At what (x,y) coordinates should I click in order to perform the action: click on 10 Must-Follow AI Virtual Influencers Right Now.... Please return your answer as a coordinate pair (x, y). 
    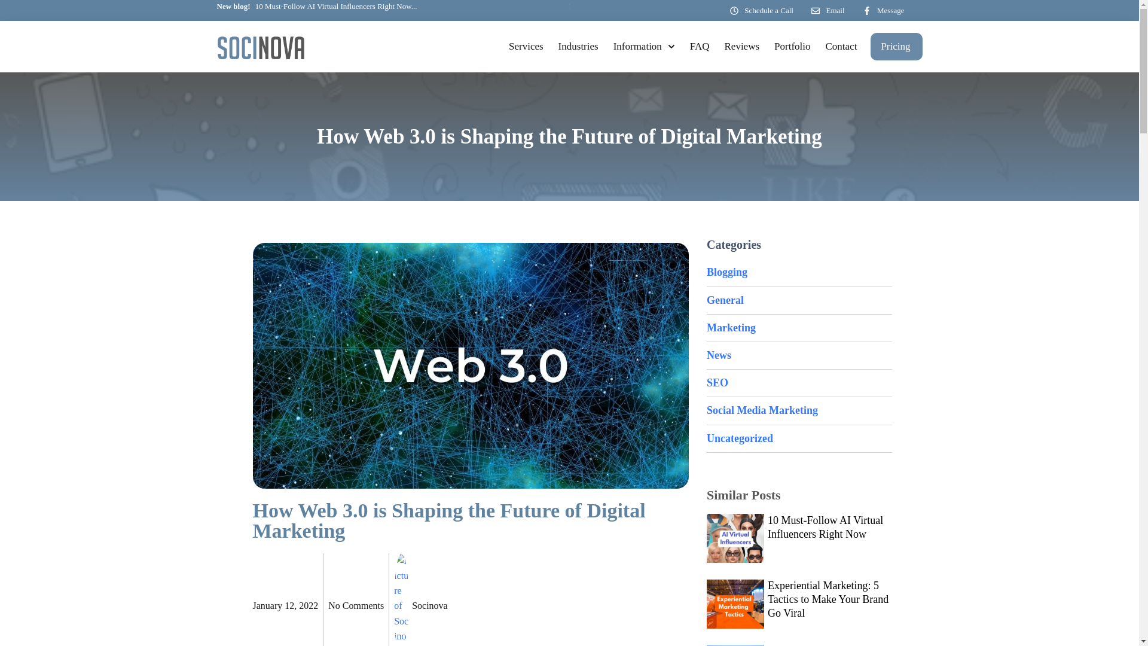
    Looking at the image, I should click on (316, 7).